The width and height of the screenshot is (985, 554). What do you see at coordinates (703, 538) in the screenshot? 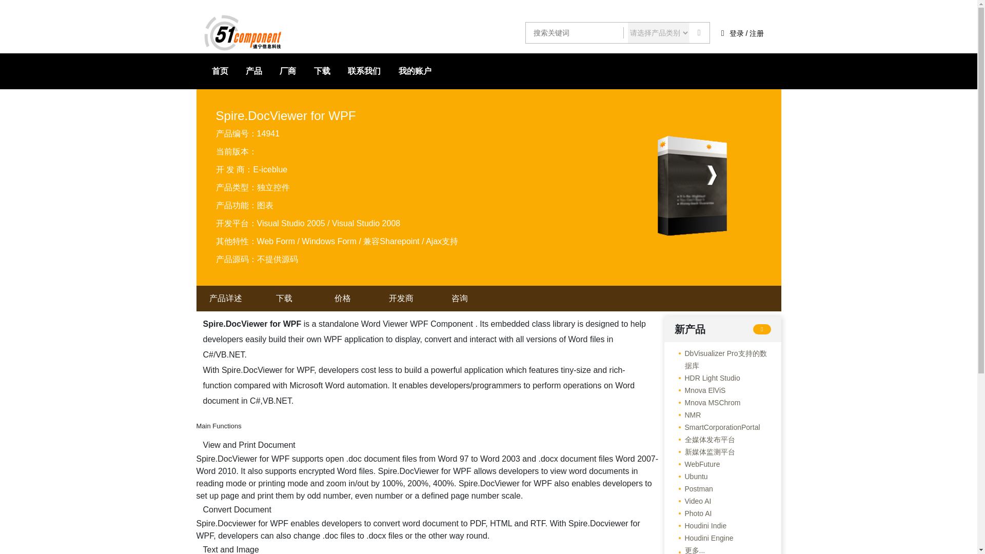
I see `Houdini Engine` at bounding box center [703, 538].